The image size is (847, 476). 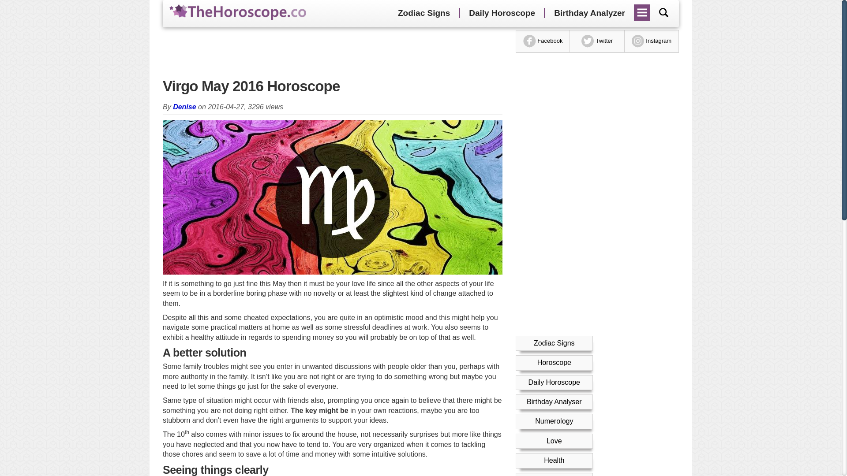 I want to click on Zodiac Signs, so click(x=423, y=13).